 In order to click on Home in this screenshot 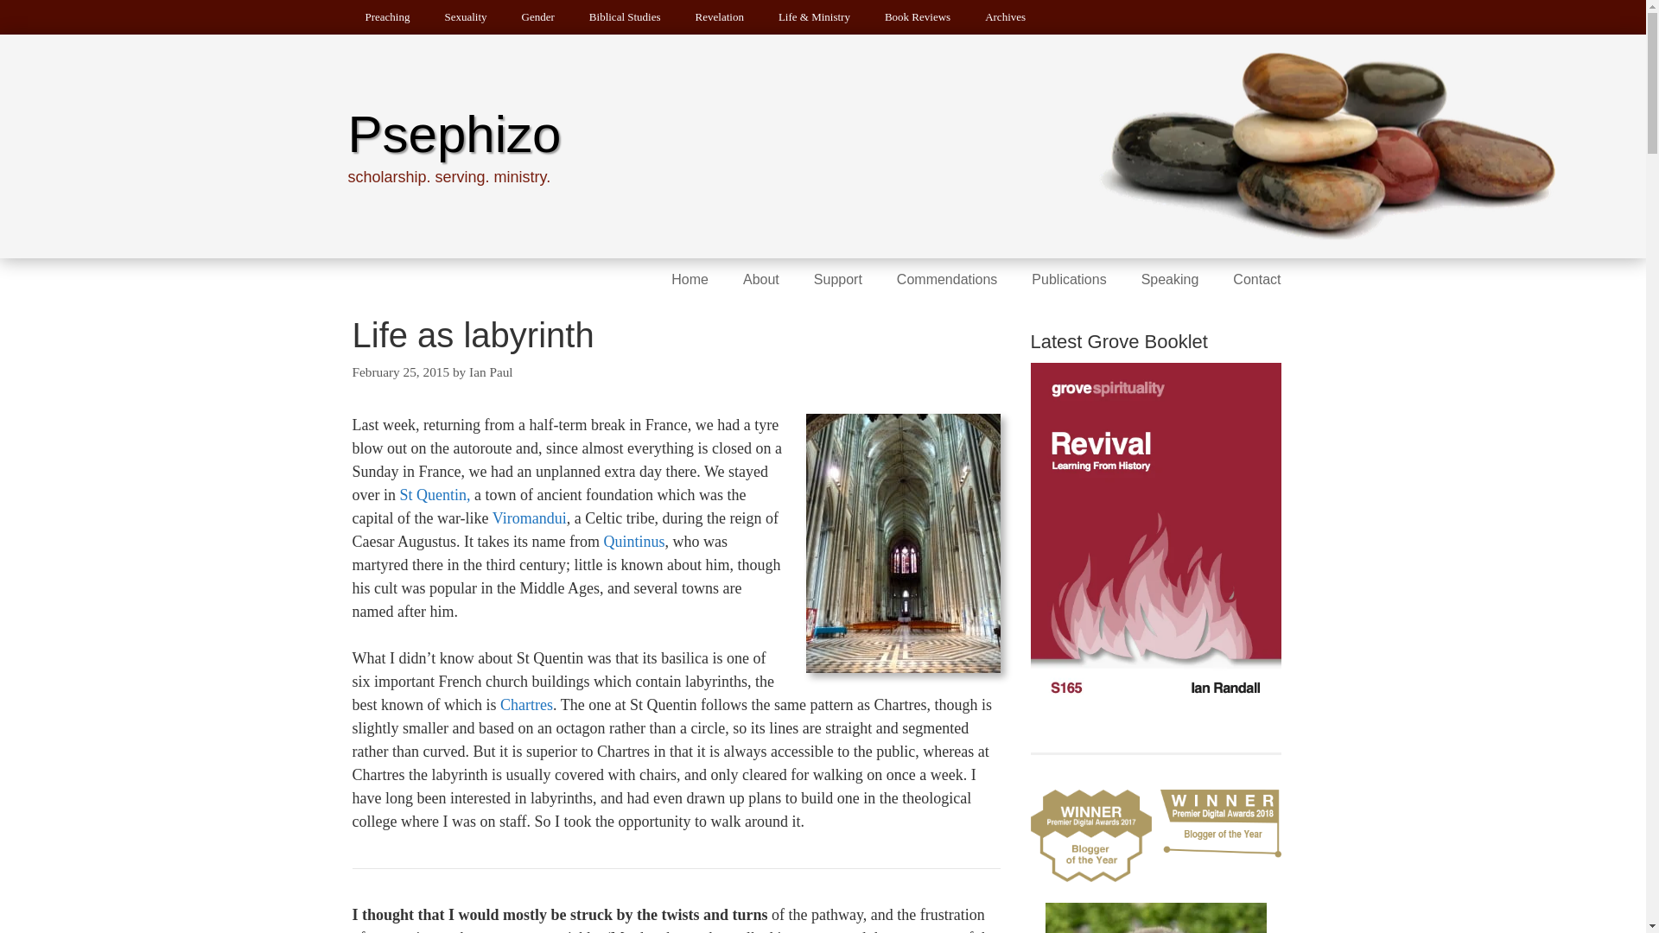, I will do `click(690, 280)`.